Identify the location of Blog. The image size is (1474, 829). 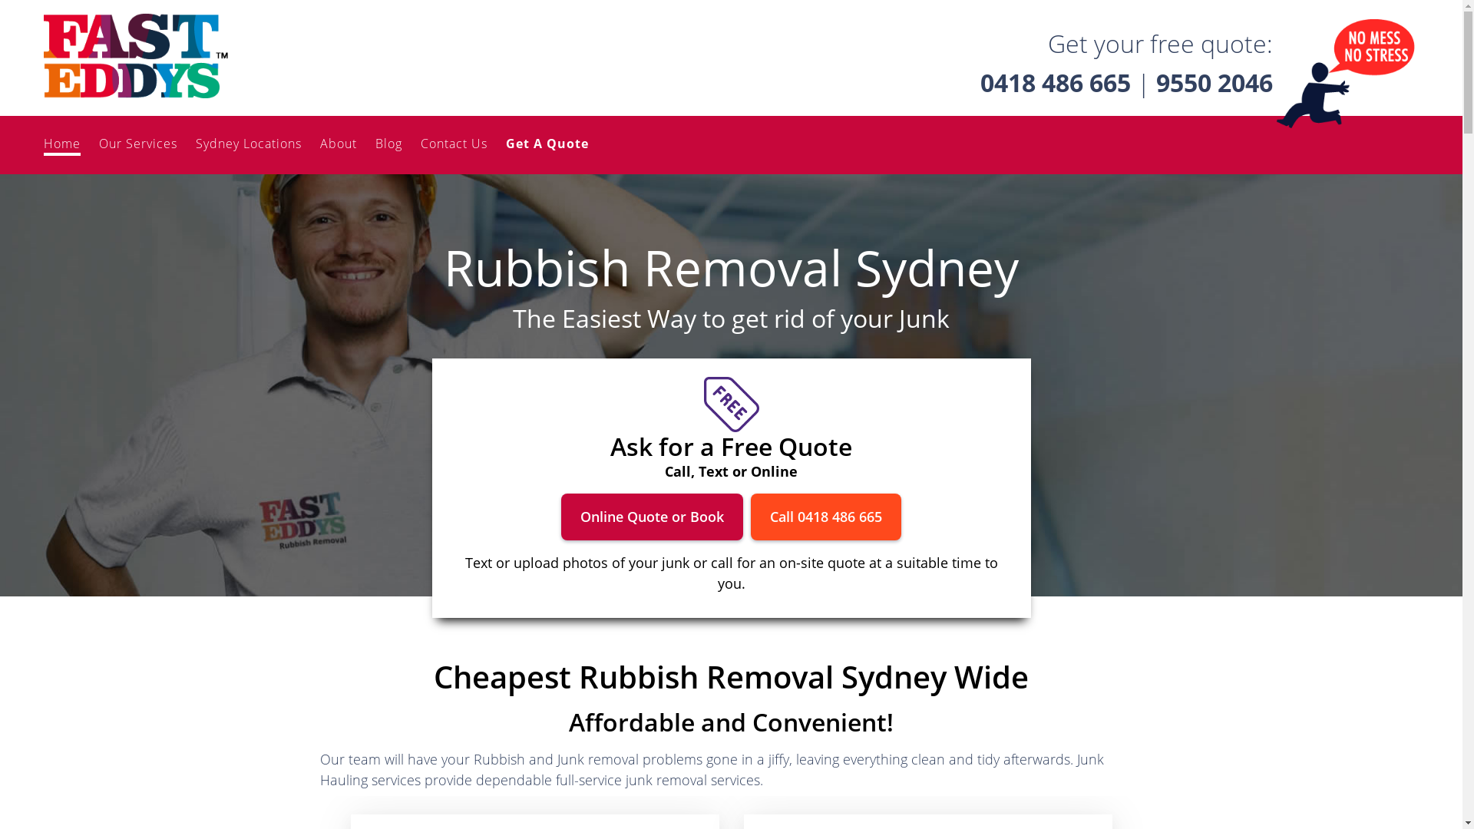
(388, 144).